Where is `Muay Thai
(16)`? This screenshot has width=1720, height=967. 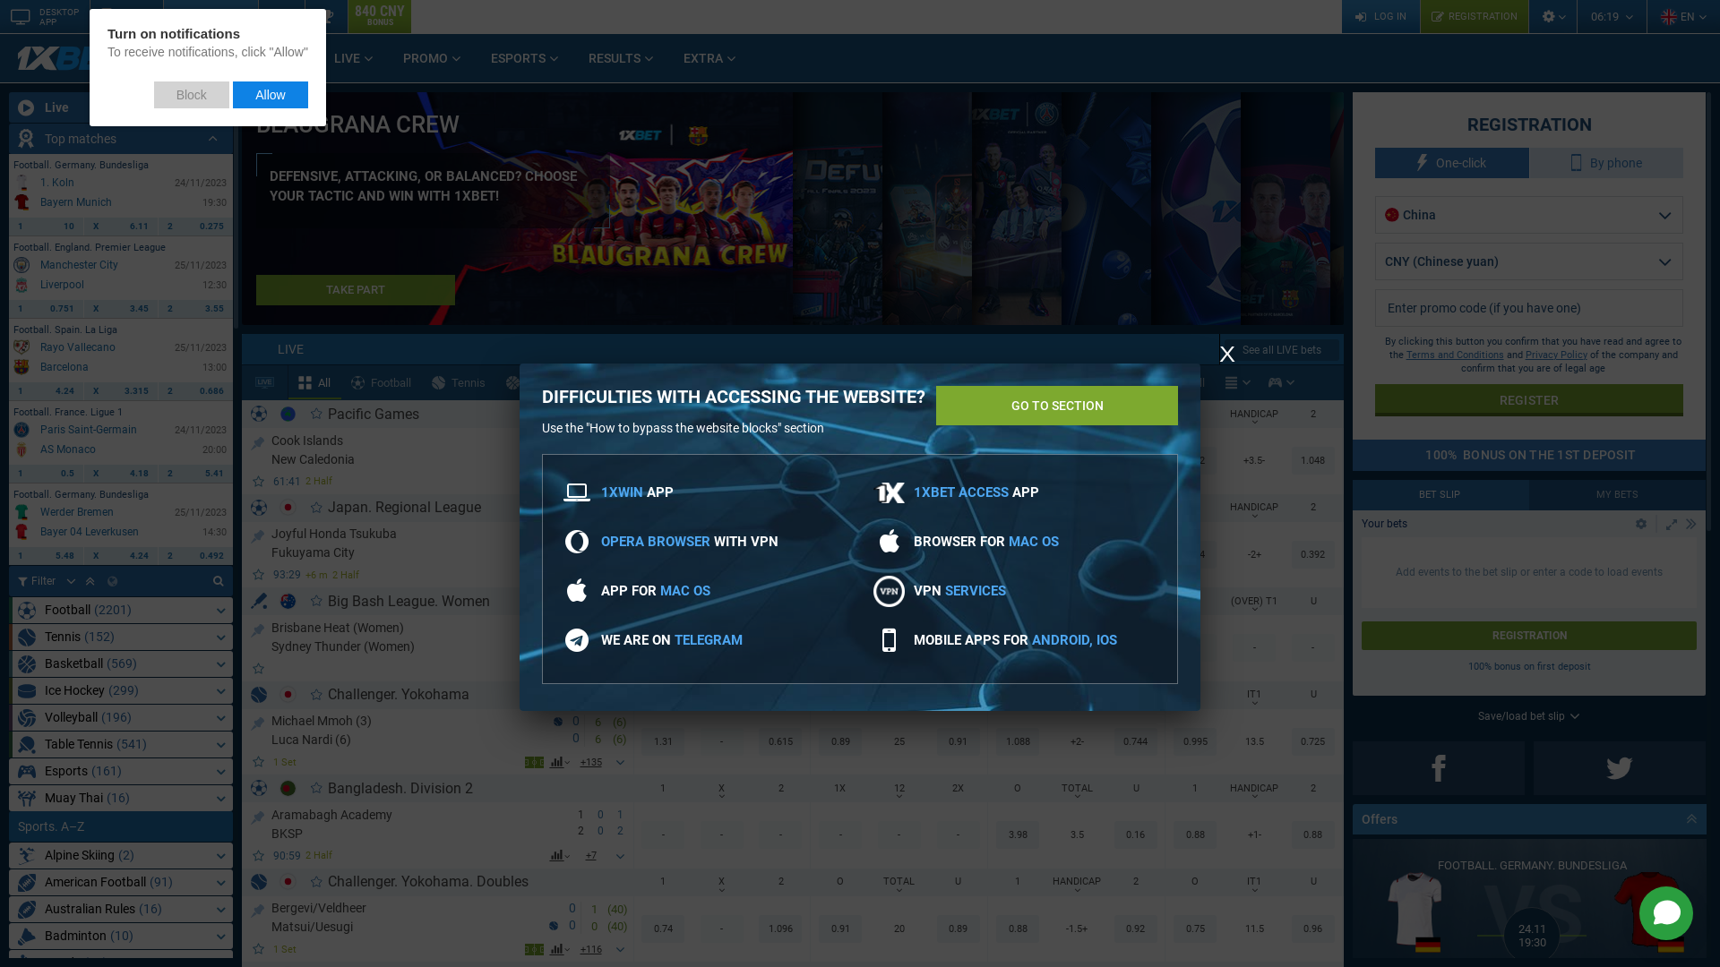
Muay Thai
(16) is located at coordinates (121, 799).